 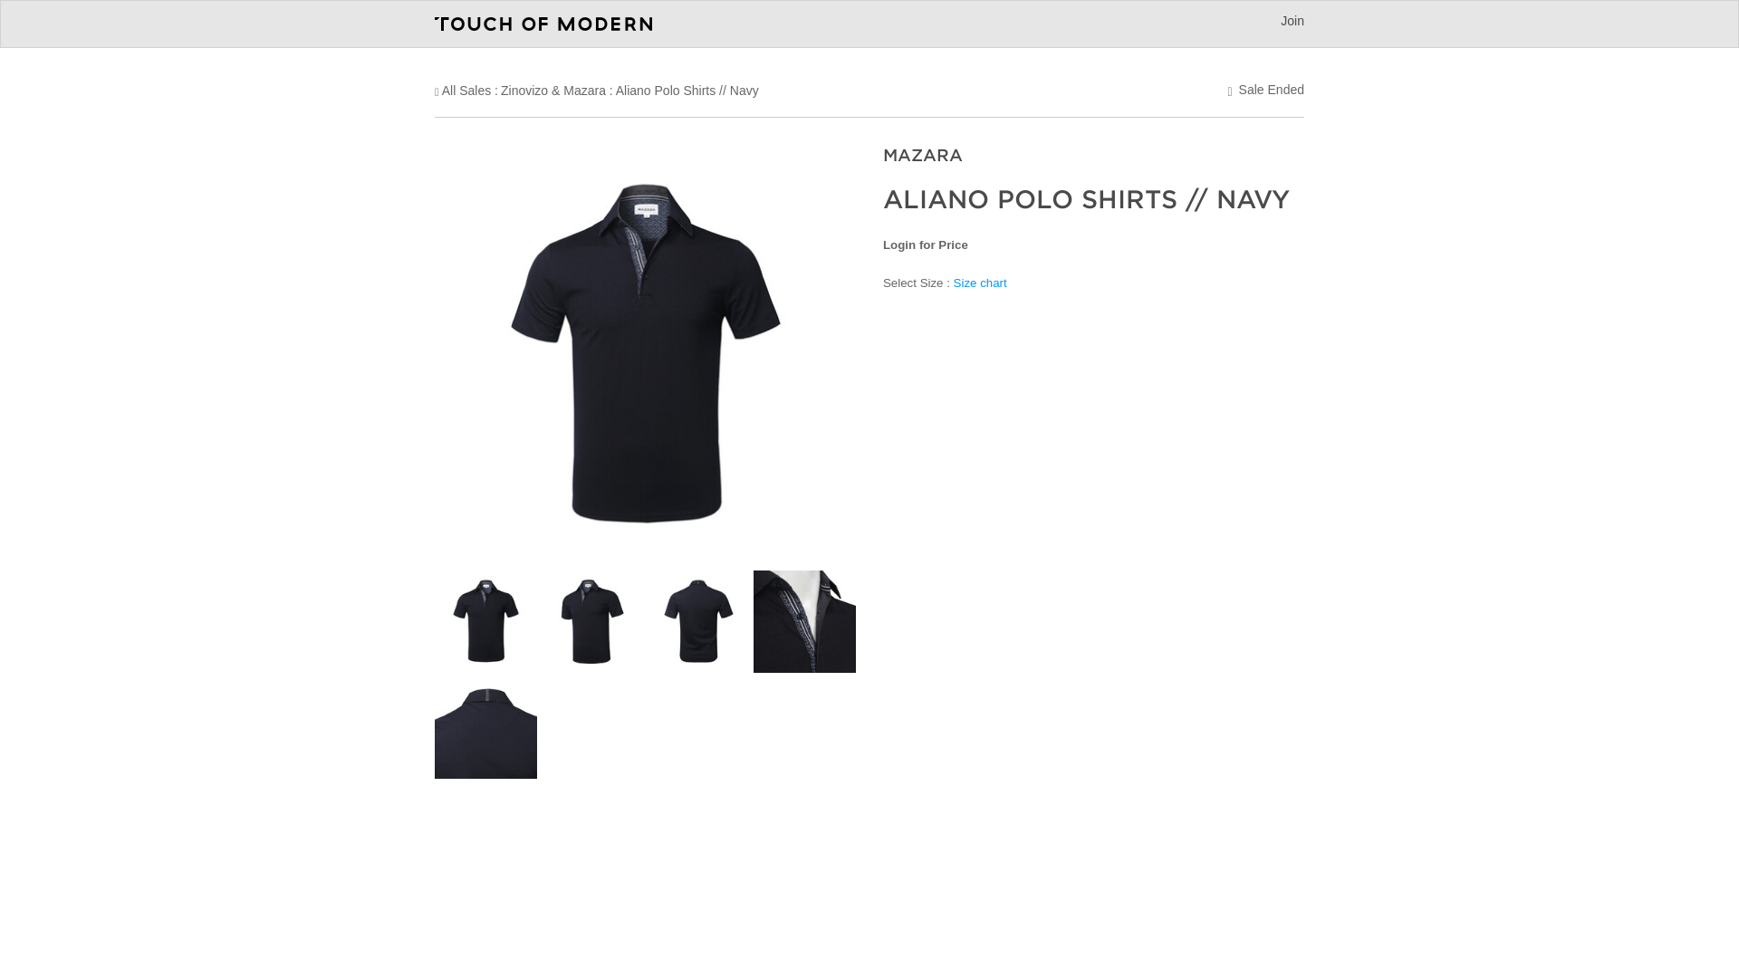 I want to click on Join, so click(x=1292, y=21).